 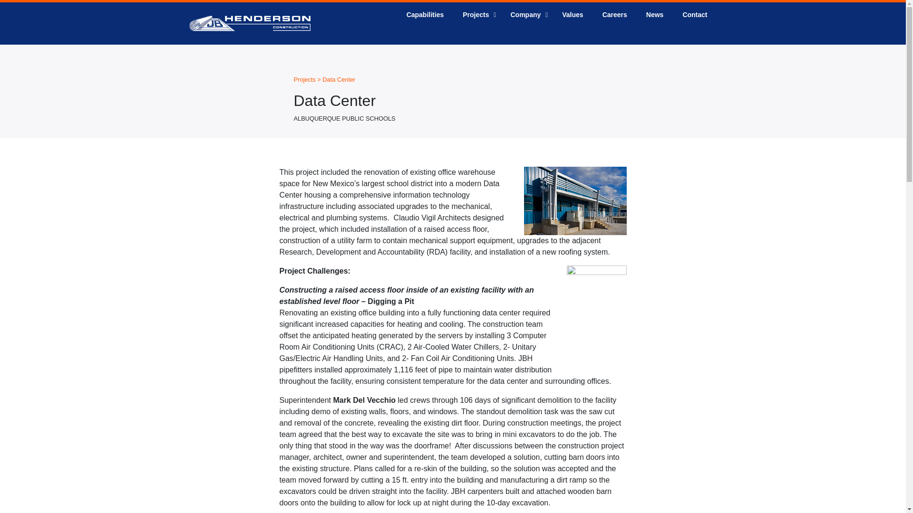 I want to click on Careers, so click(x=526, y=14).